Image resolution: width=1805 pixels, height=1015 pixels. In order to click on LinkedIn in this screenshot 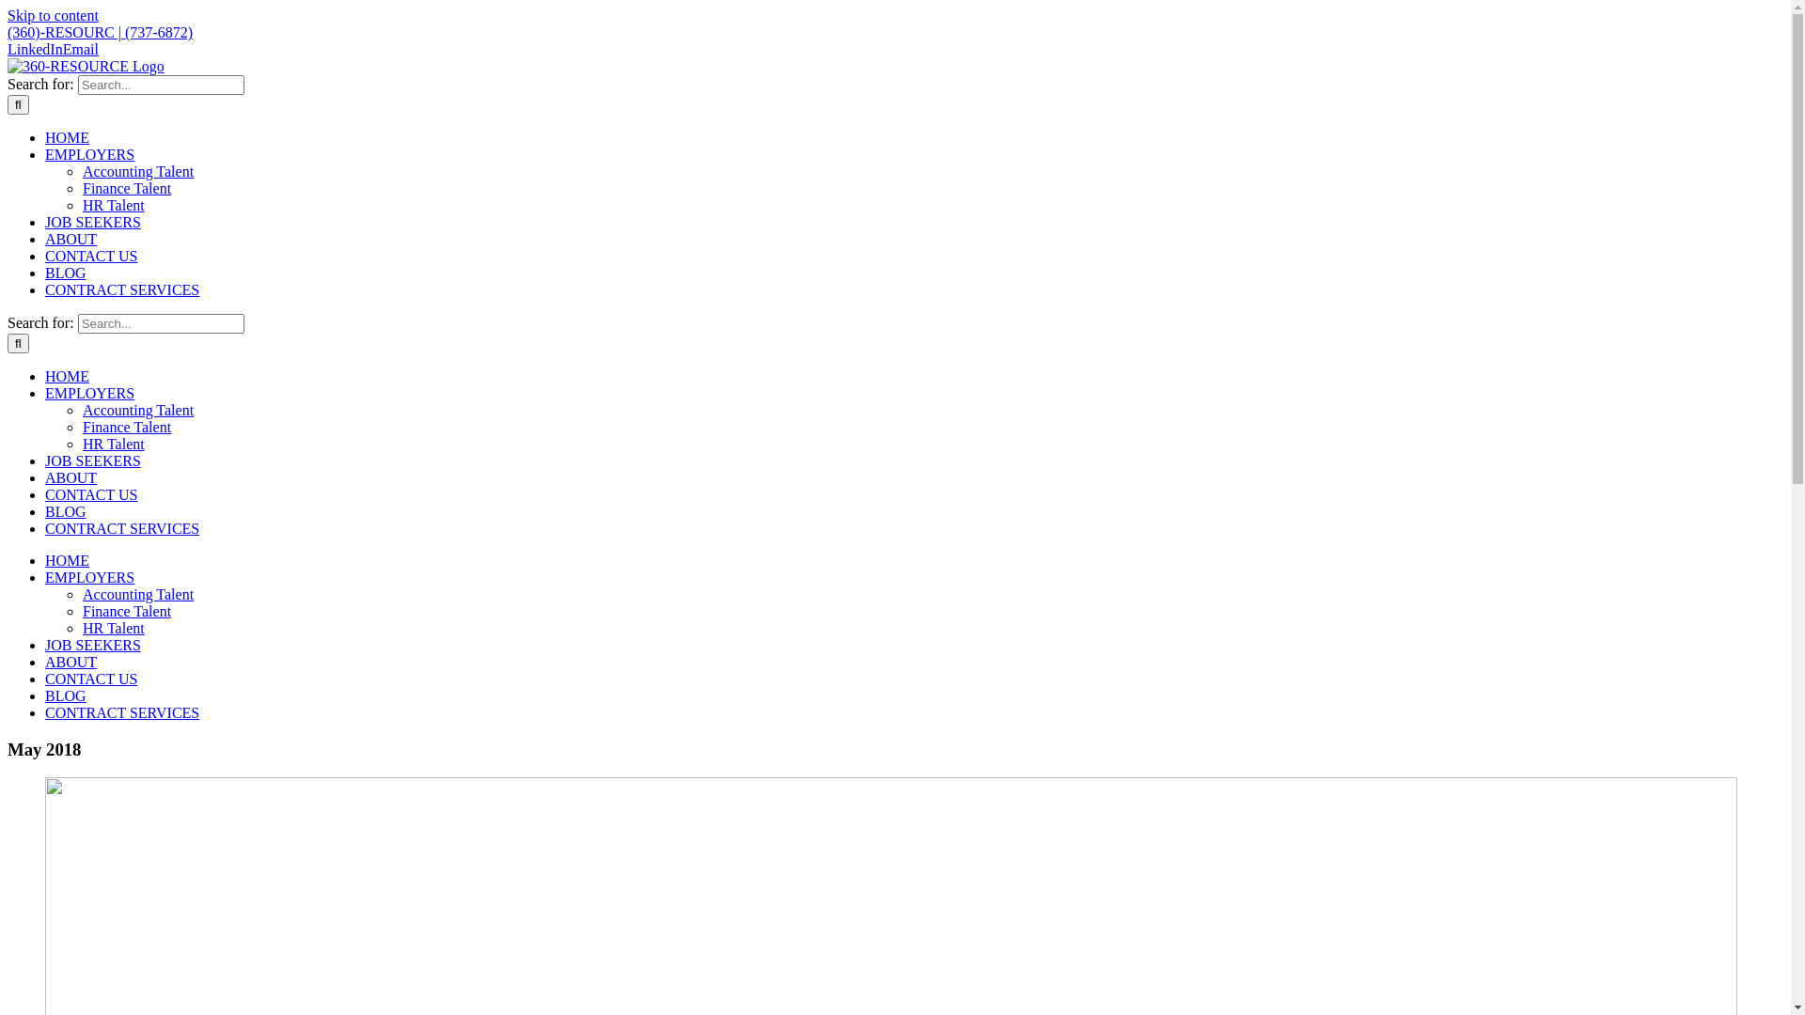, I will do `click(36, 49)`.